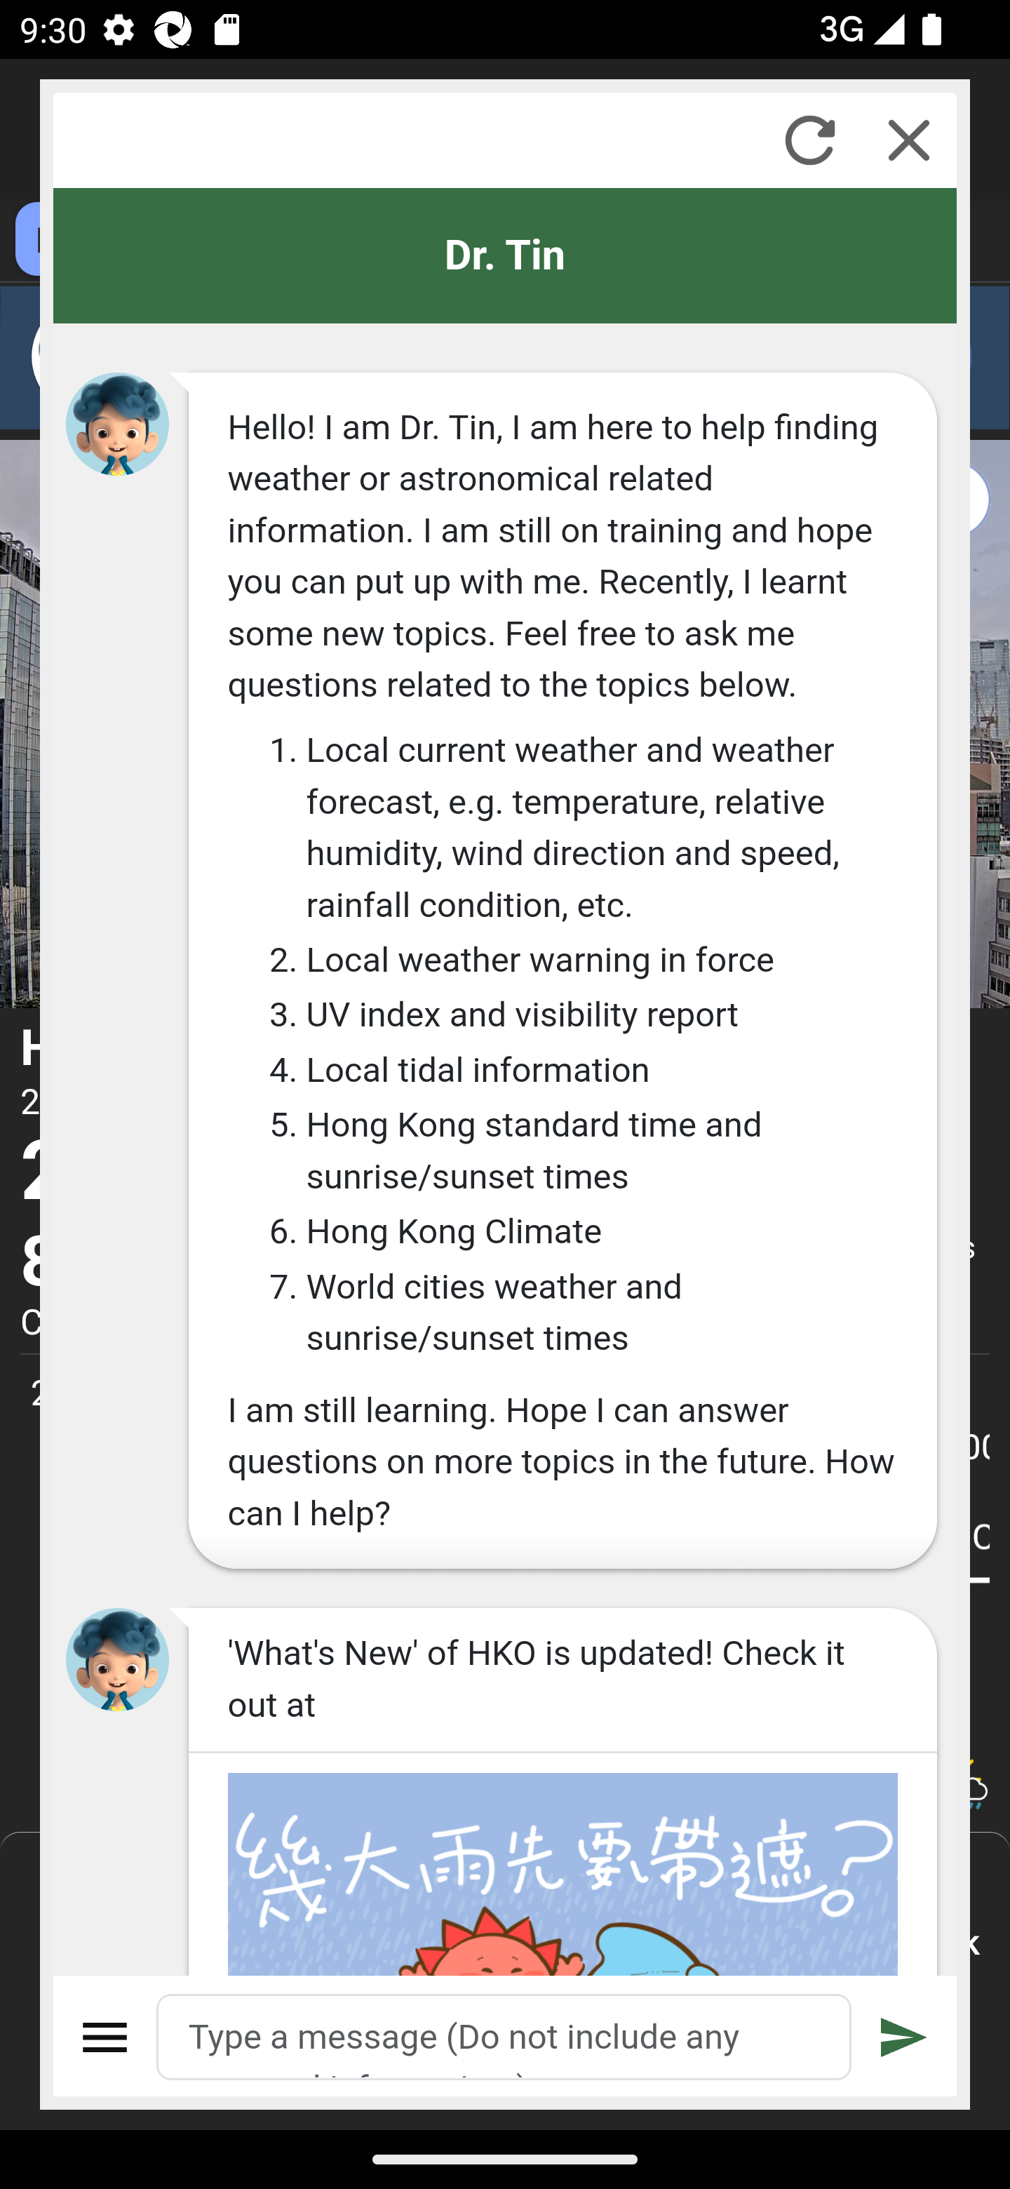  Describe the element at coordinates (904, 2037) in the screenshot. I see `Submit` at that location.